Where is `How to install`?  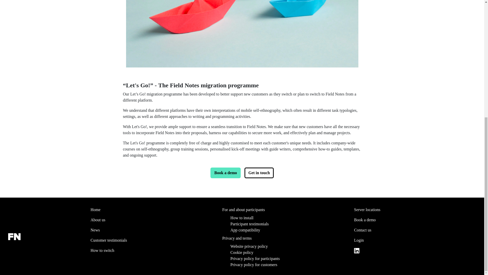
How to install is located at coordinates (287, 218).